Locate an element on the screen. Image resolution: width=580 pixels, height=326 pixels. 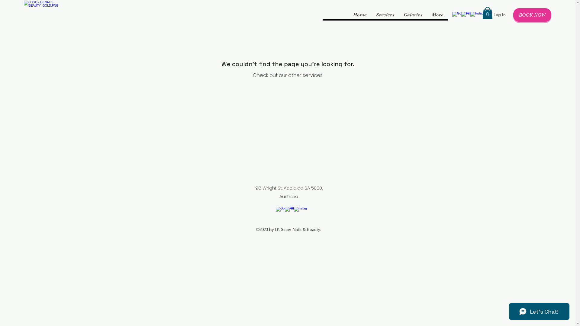
Home is located at coordinates (360, 15).